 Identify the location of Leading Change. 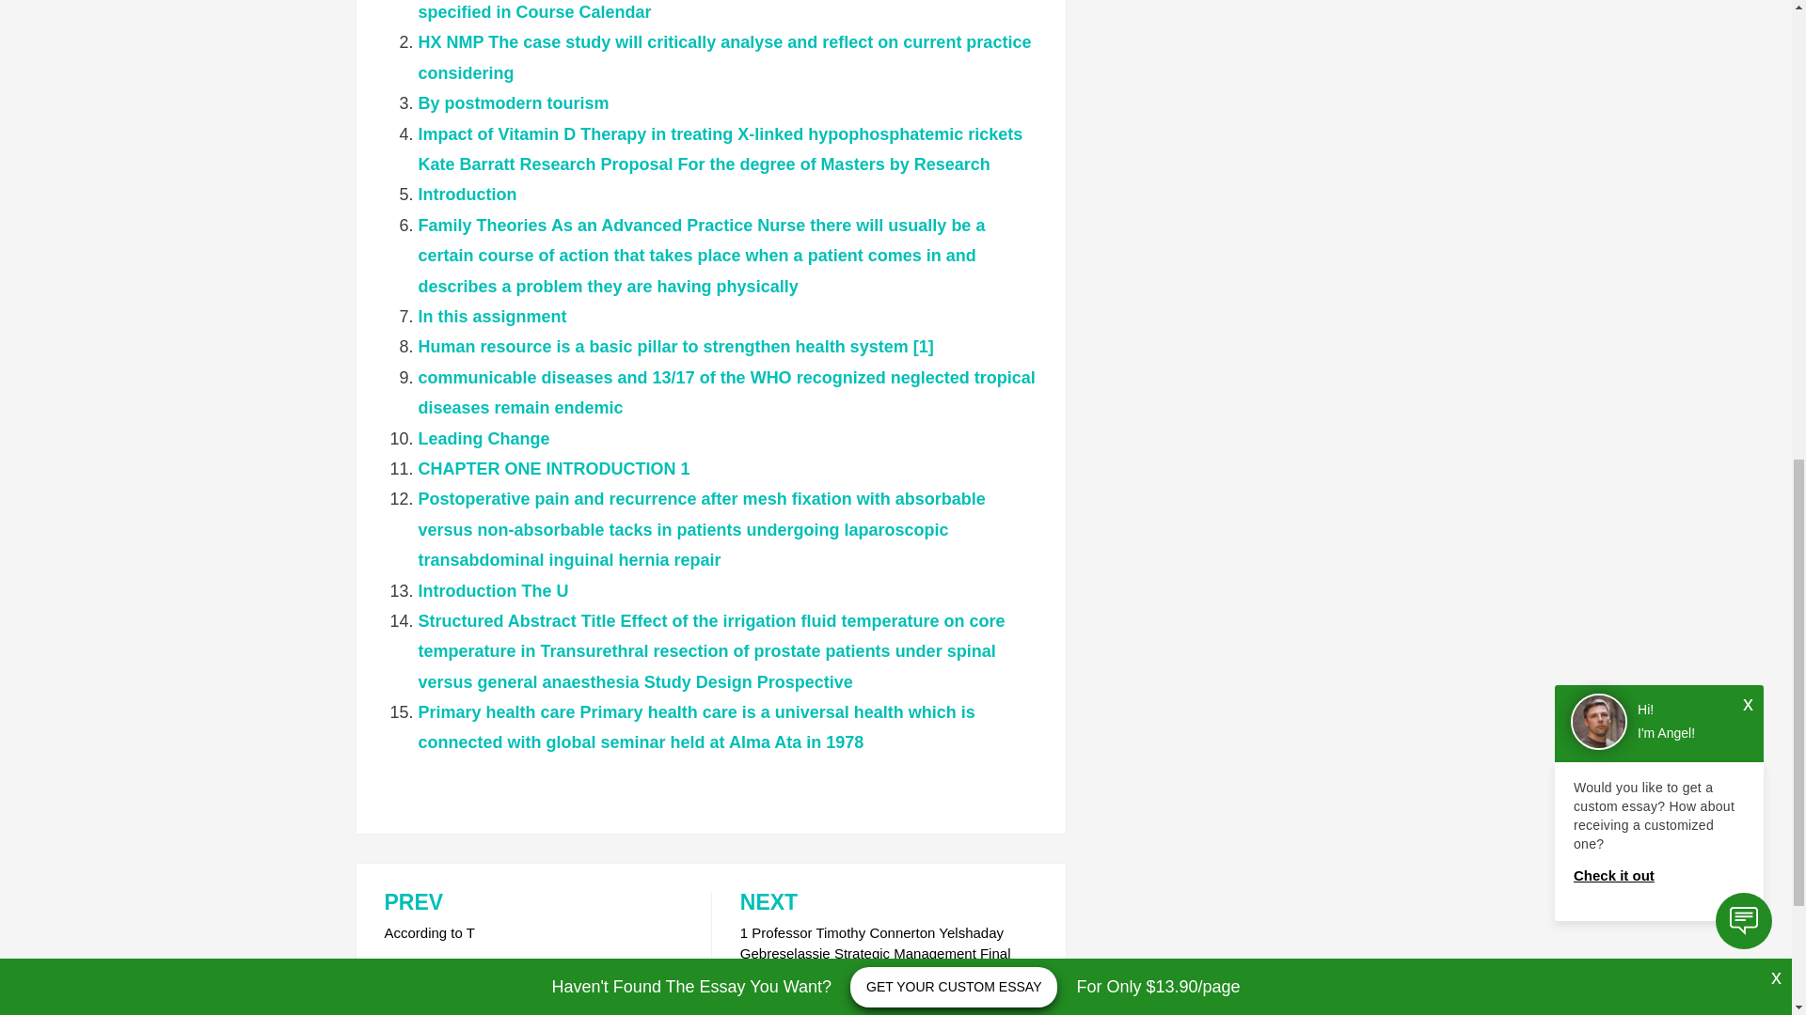
(483, 438).